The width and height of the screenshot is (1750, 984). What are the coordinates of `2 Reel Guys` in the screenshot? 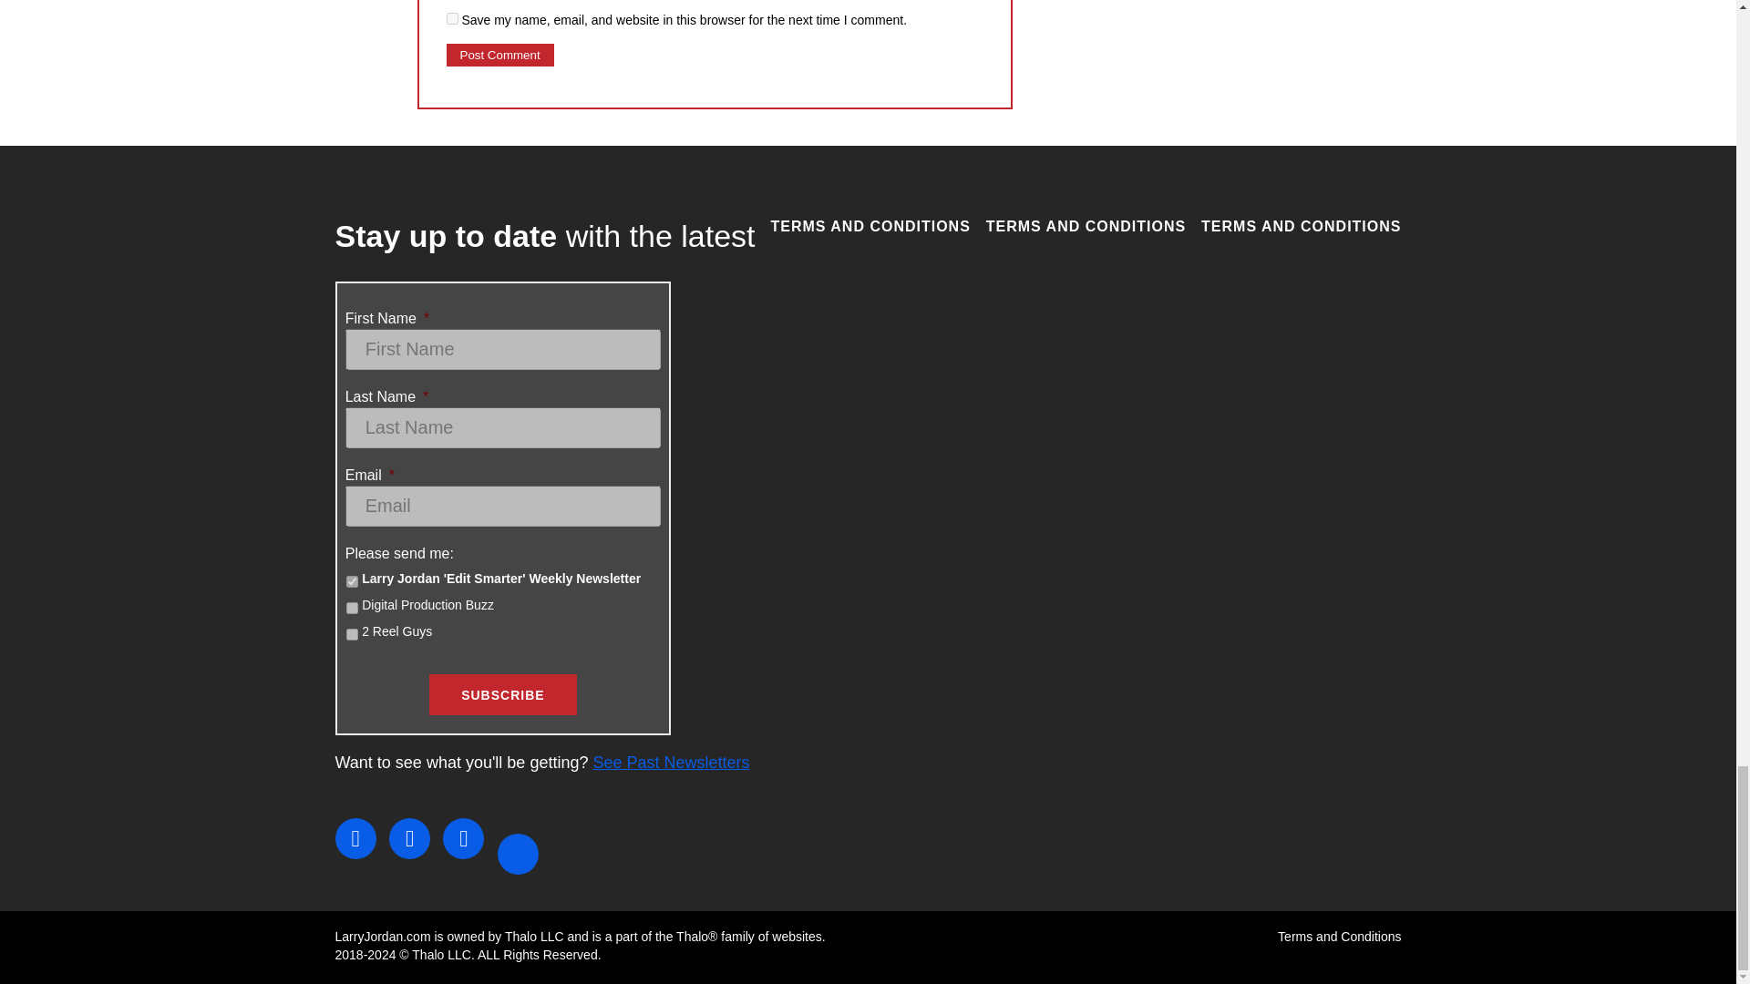 It's located at (352, 634).